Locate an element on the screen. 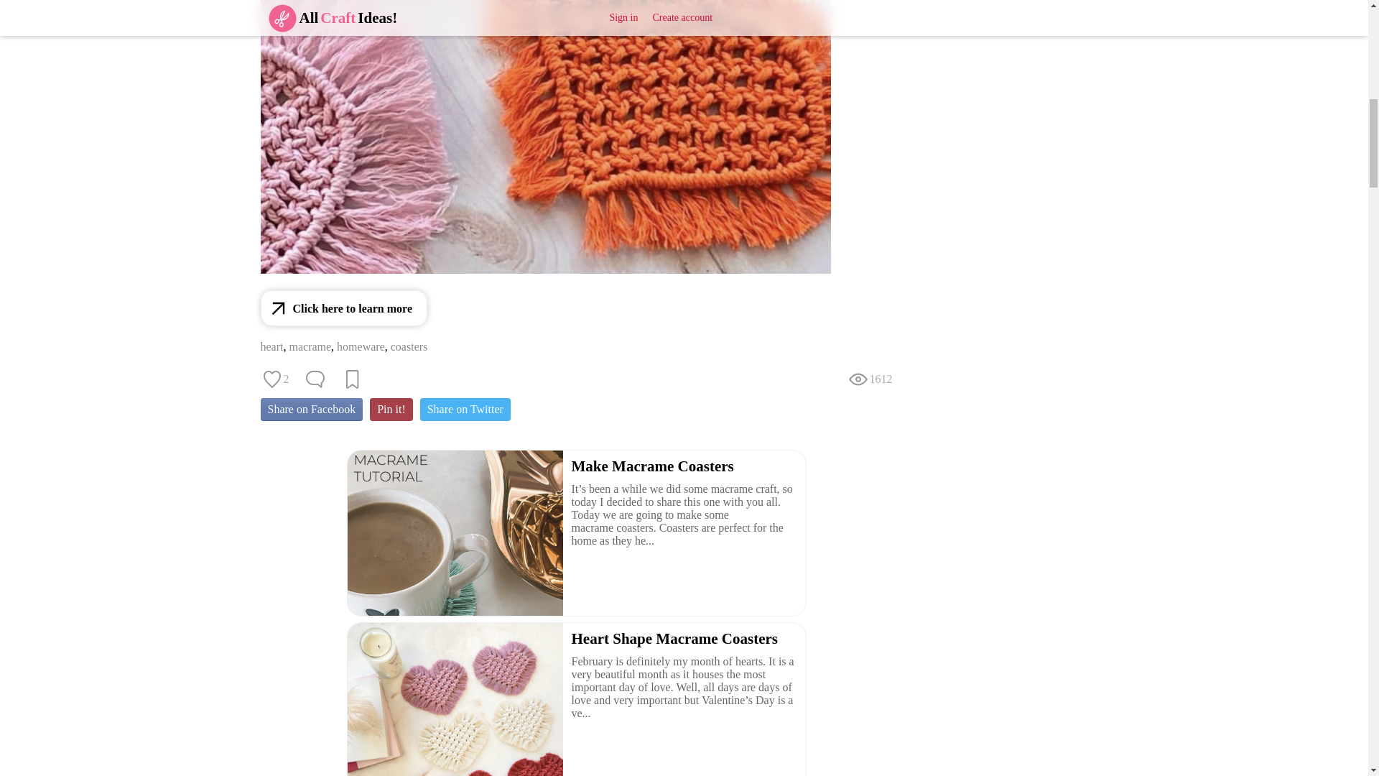 The width and height of the screenshot is (1379, 776). homeware is located at coordinates (361, 346).